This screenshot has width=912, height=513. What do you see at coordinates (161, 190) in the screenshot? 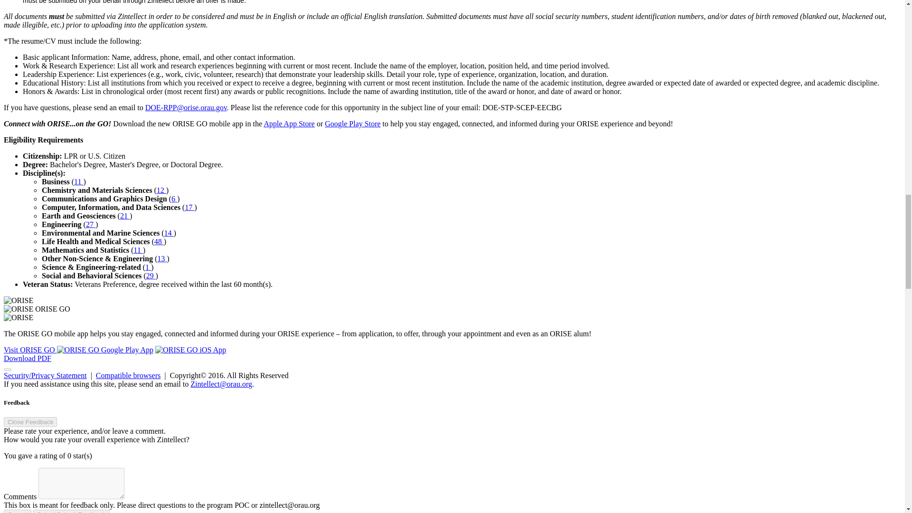
I see `12` at bounding box center [161, 190].